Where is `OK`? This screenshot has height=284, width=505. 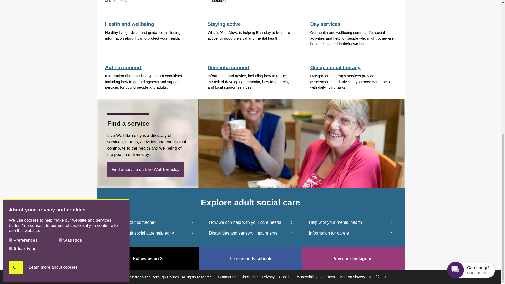
OK is located at coordinates (16, 14).